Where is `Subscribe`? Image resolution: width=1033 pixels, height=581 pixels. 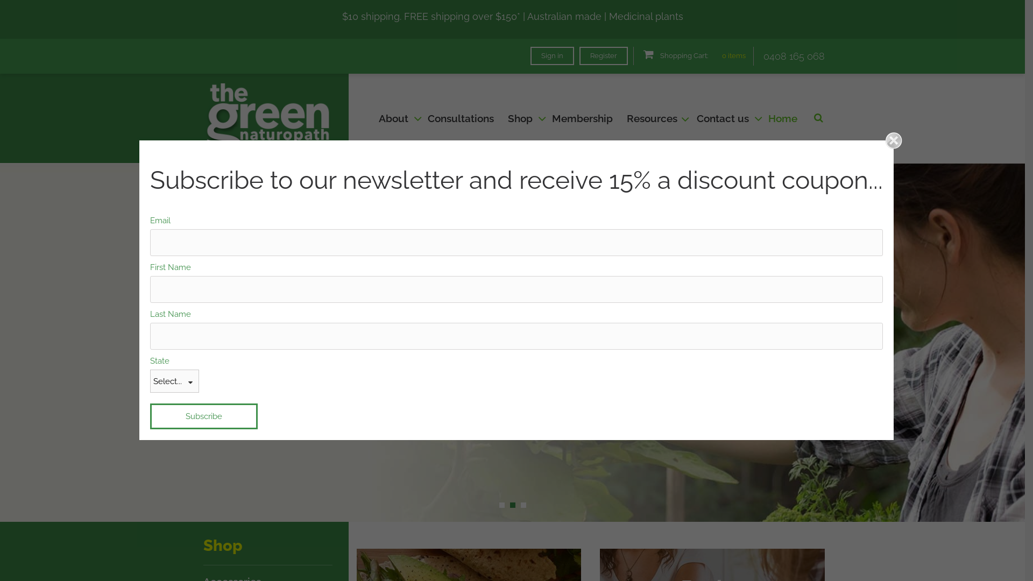
Subscribe is located at coordinates (204, 416).